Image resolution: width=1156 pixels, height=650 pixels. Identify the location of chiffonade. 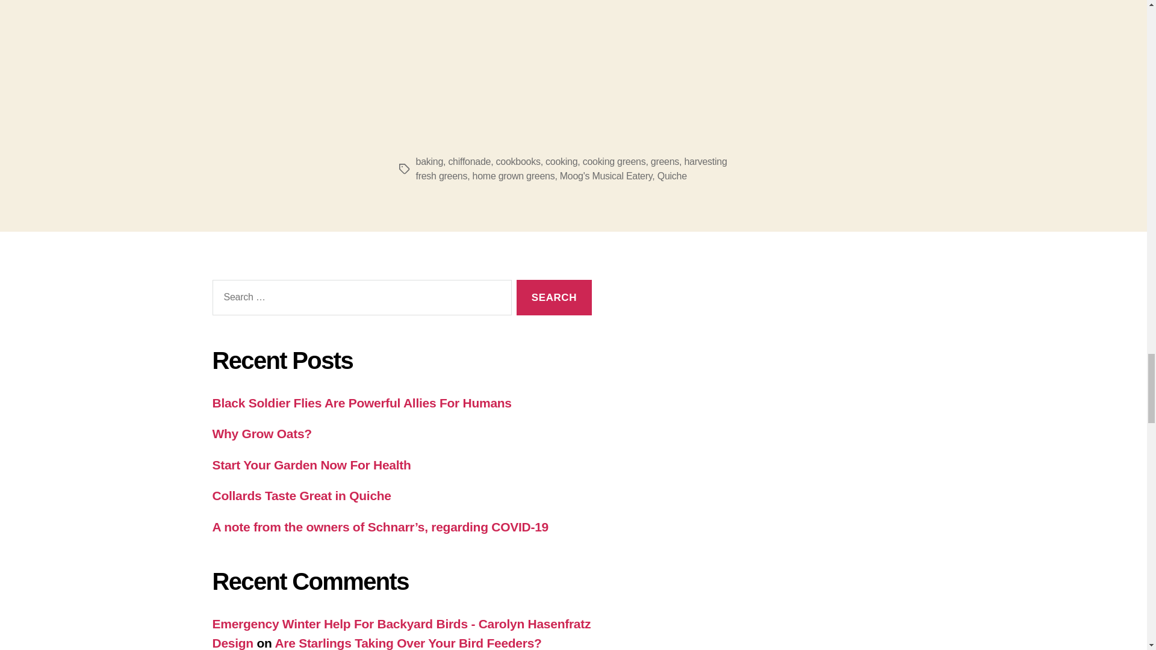
(469, 161).